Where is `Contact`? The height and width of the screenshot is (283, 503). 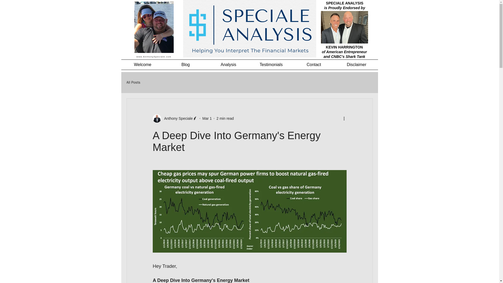 Contact is located at coordinates (313, 64).